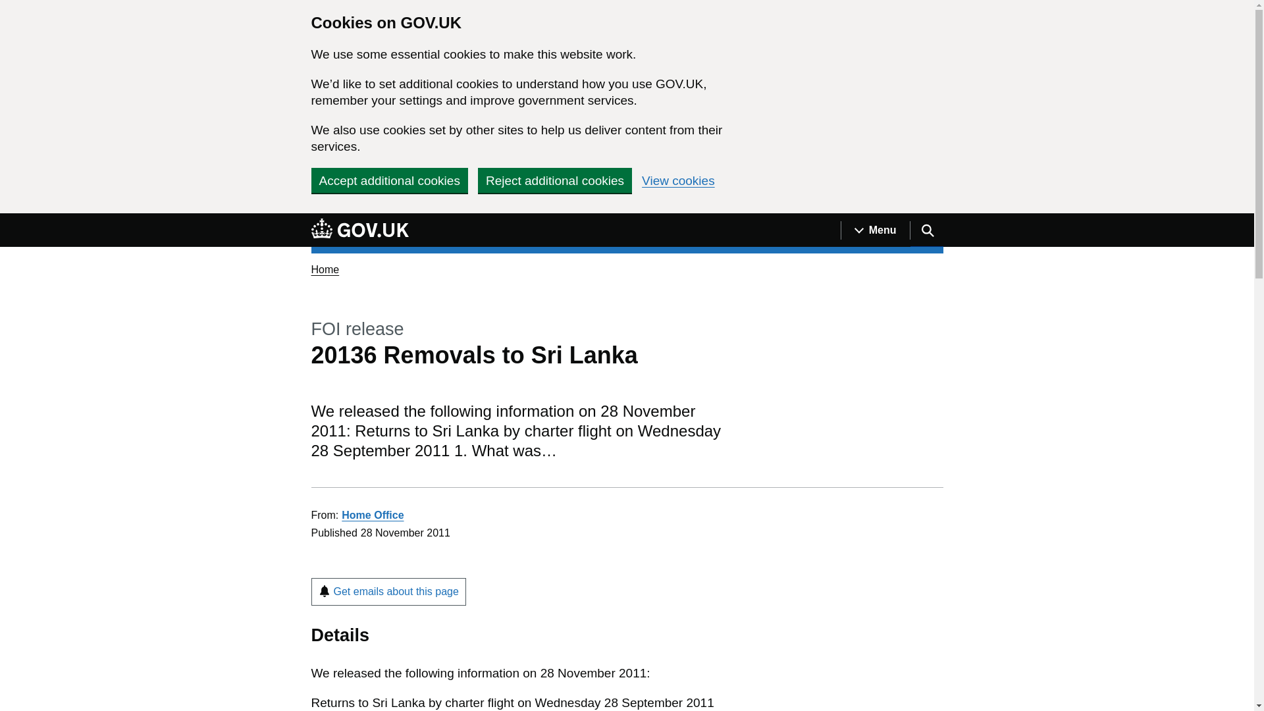  Describe the element at coordinates (388, 592) in the screenshot. I see `Get emails about this page` at that location.